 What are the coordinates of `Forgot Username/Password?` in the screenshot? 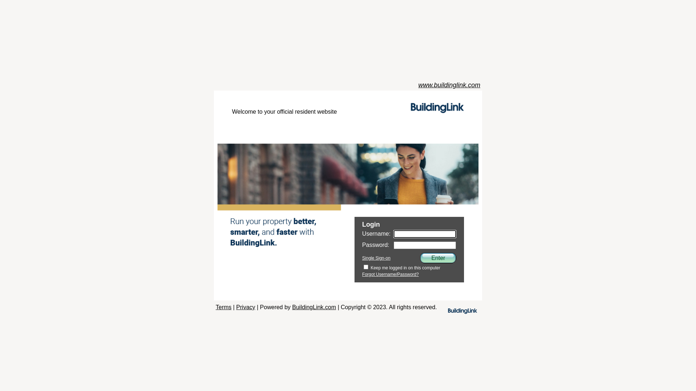 It's located at (390, 274).